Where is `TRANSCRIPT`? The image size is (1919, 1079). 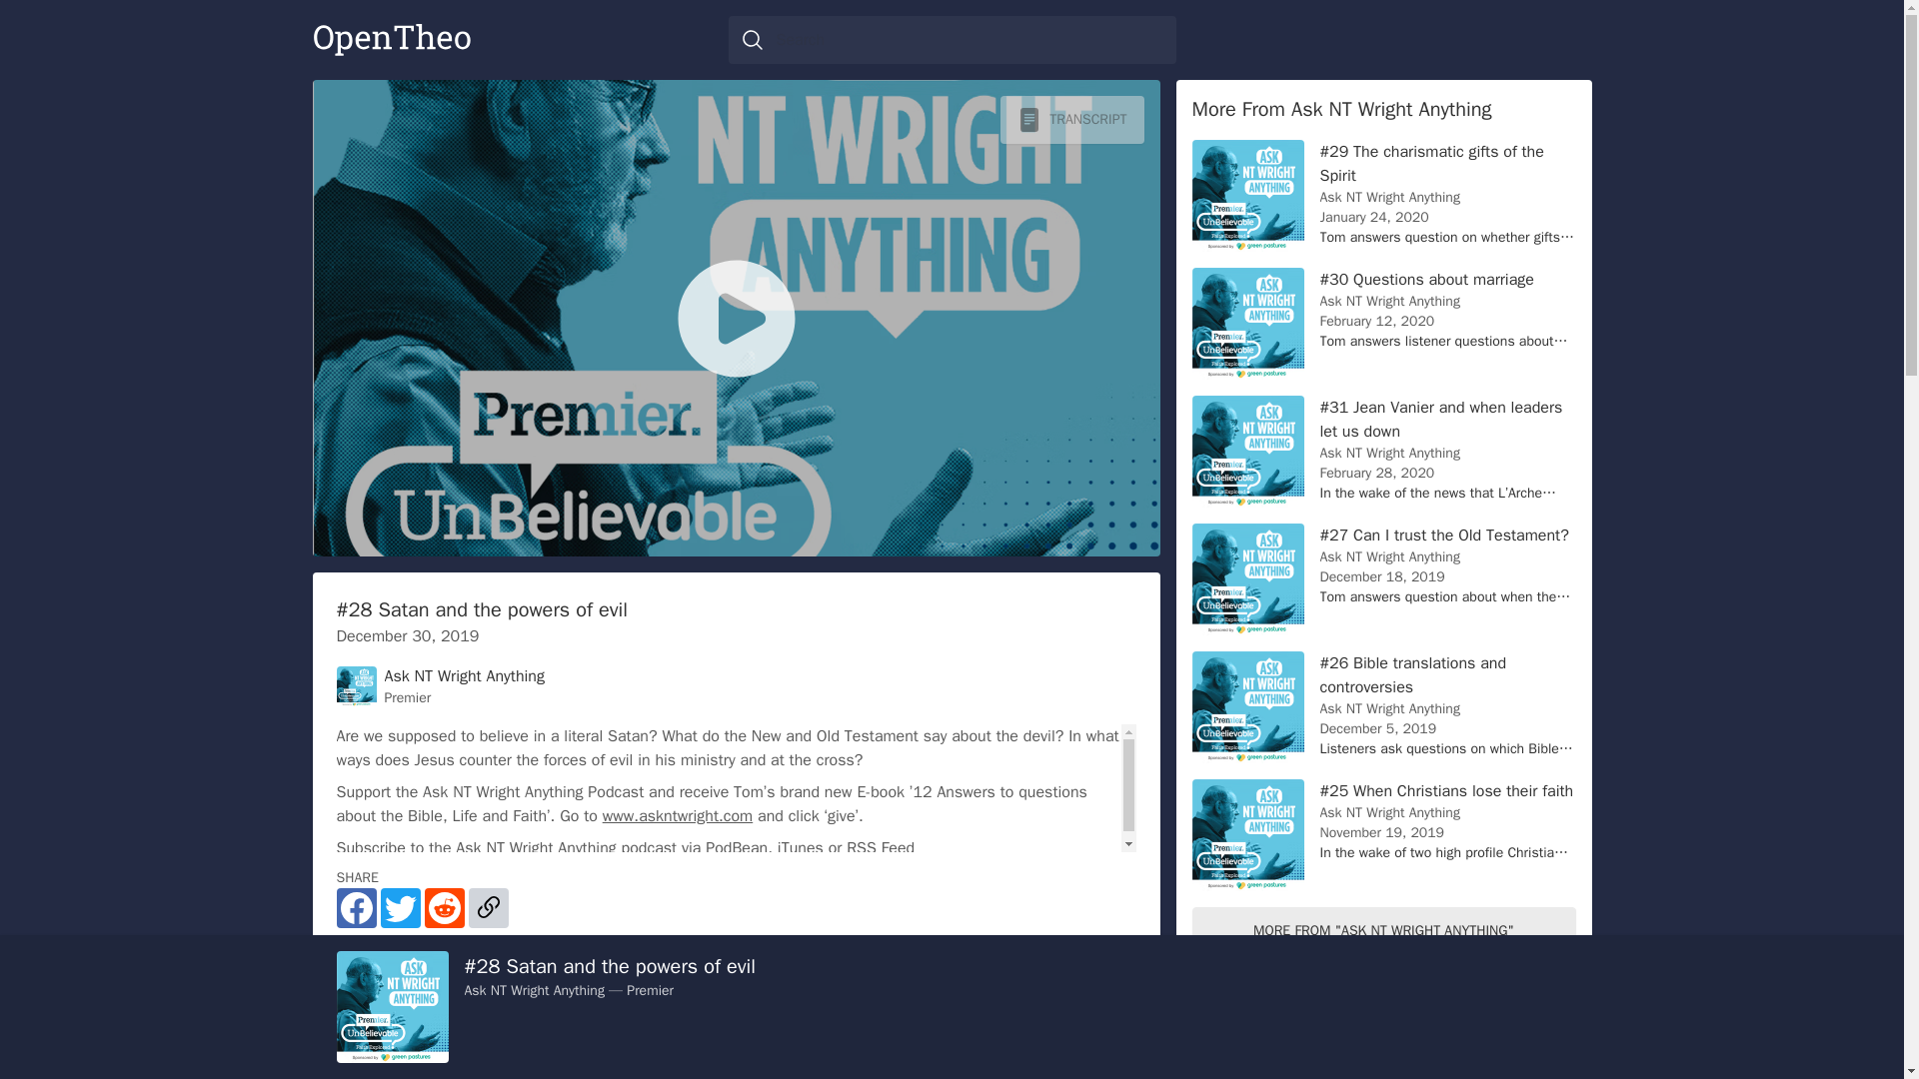 TRANSCRIPT is located at coordinates (1071, 120).